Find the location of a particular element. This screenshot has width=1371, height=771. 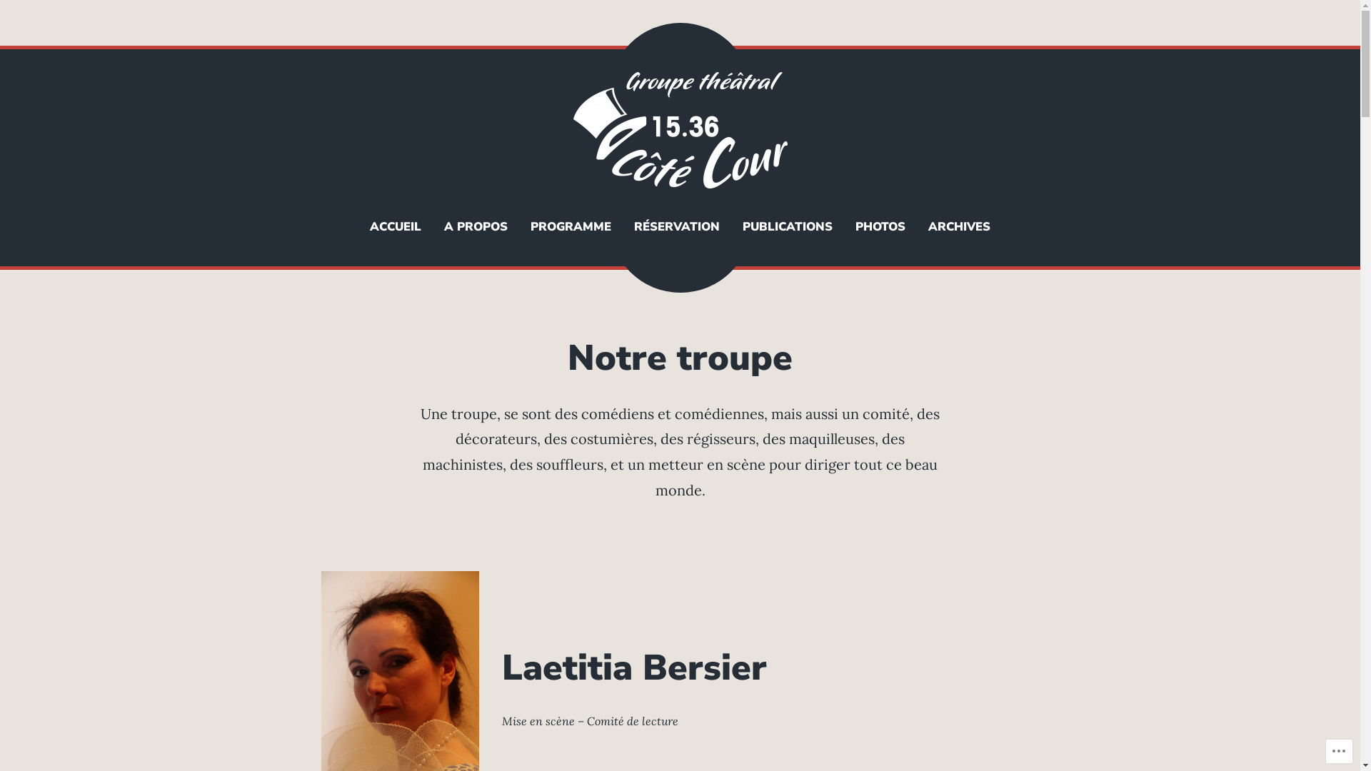

PROGRAMME is located at coordinates (571, 227).